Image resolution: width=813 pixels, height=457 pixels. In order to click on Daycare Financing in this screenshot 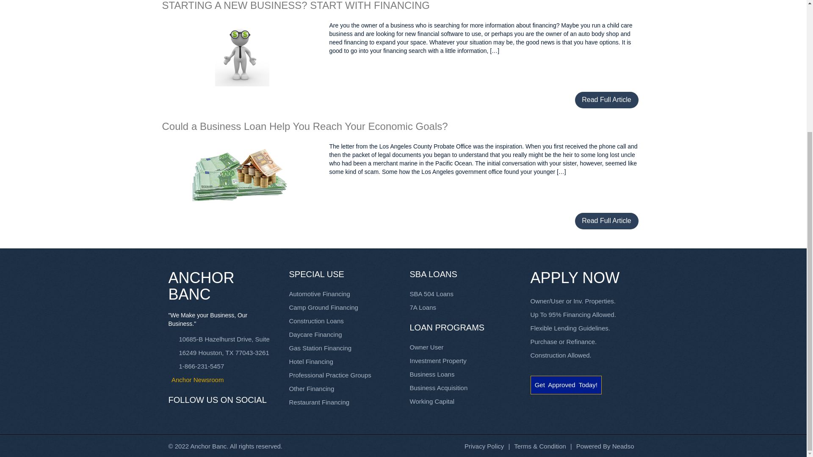, I will do `click(315, 334)`.